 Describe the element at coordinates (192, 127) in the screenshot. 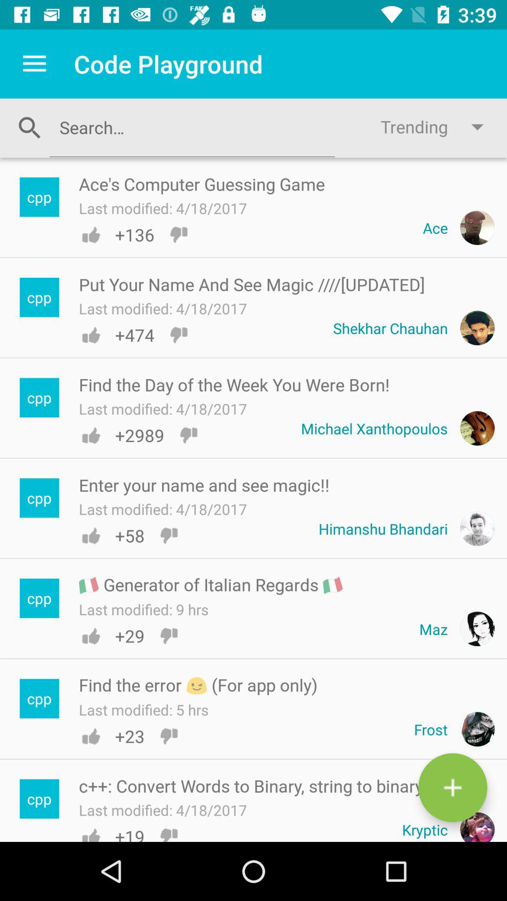

I see `enter search criteria` at that location.